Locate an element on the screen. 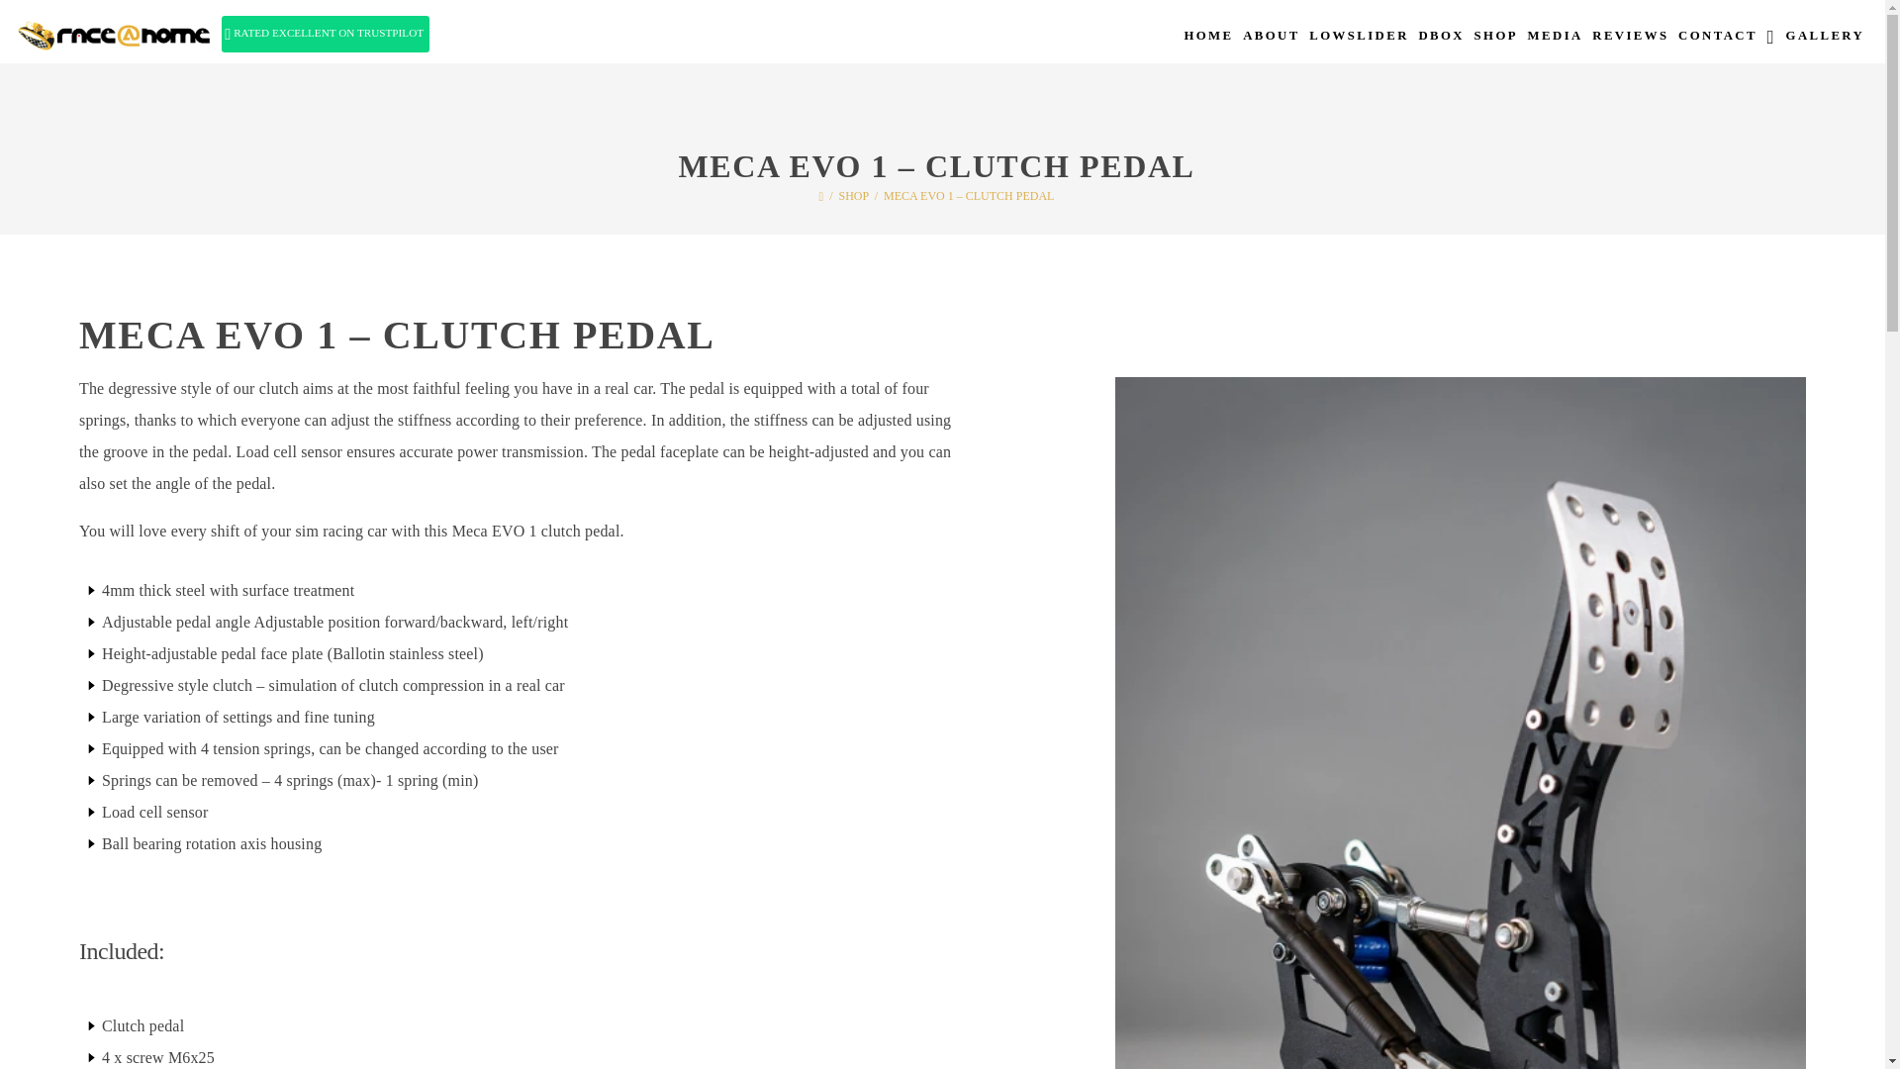  DBOX is located at coordinates (1441, 44).